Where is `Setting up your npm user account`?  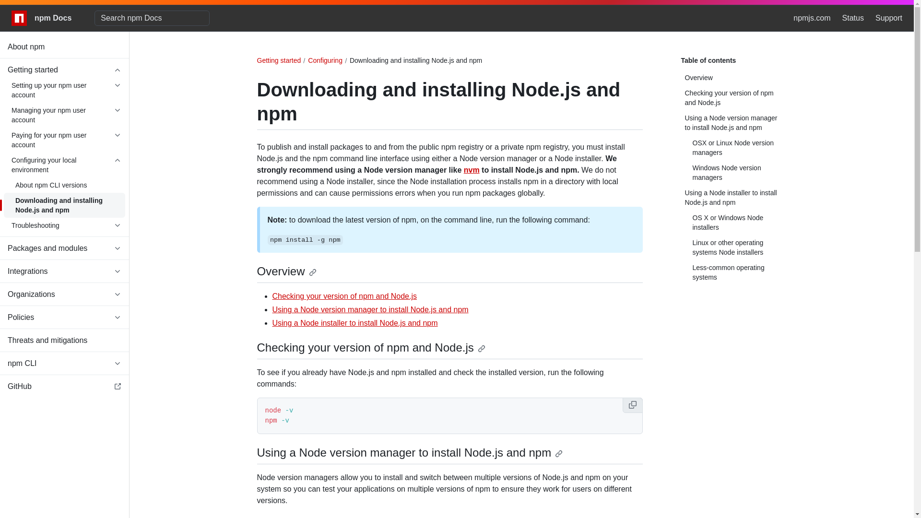
Setting up your npm user account is located at coordinates (64, 90).